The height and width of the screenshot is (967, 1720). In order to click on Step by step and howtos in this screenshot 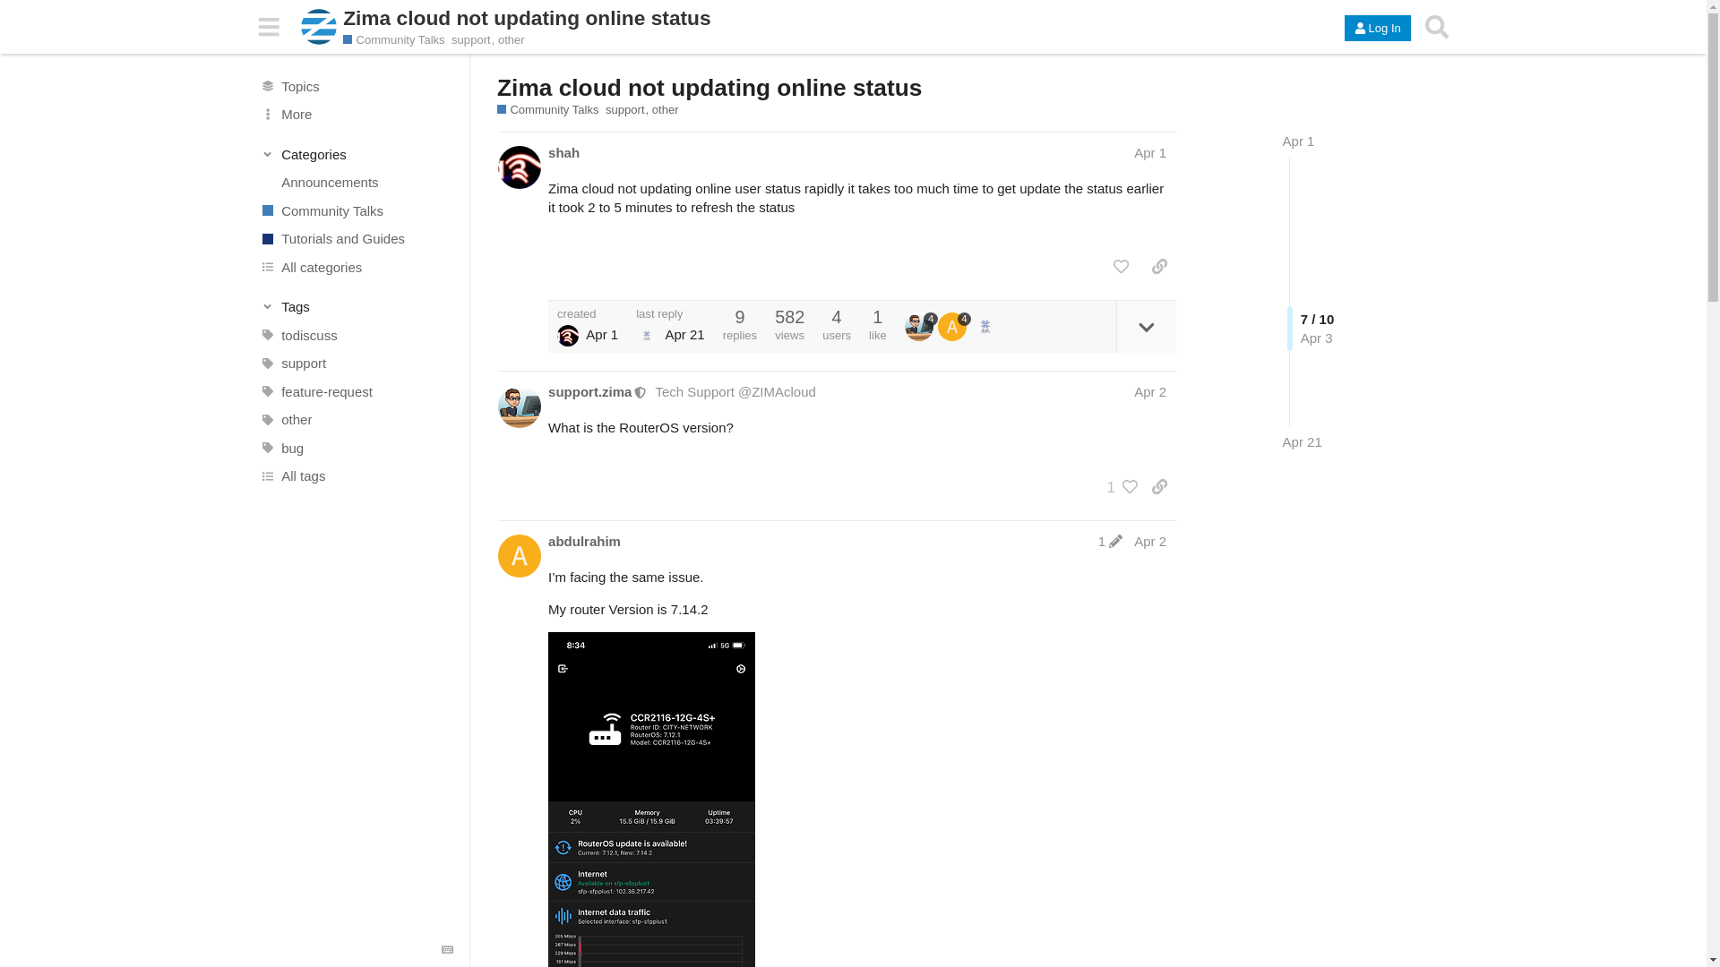, I will do `click(356, 238)`.